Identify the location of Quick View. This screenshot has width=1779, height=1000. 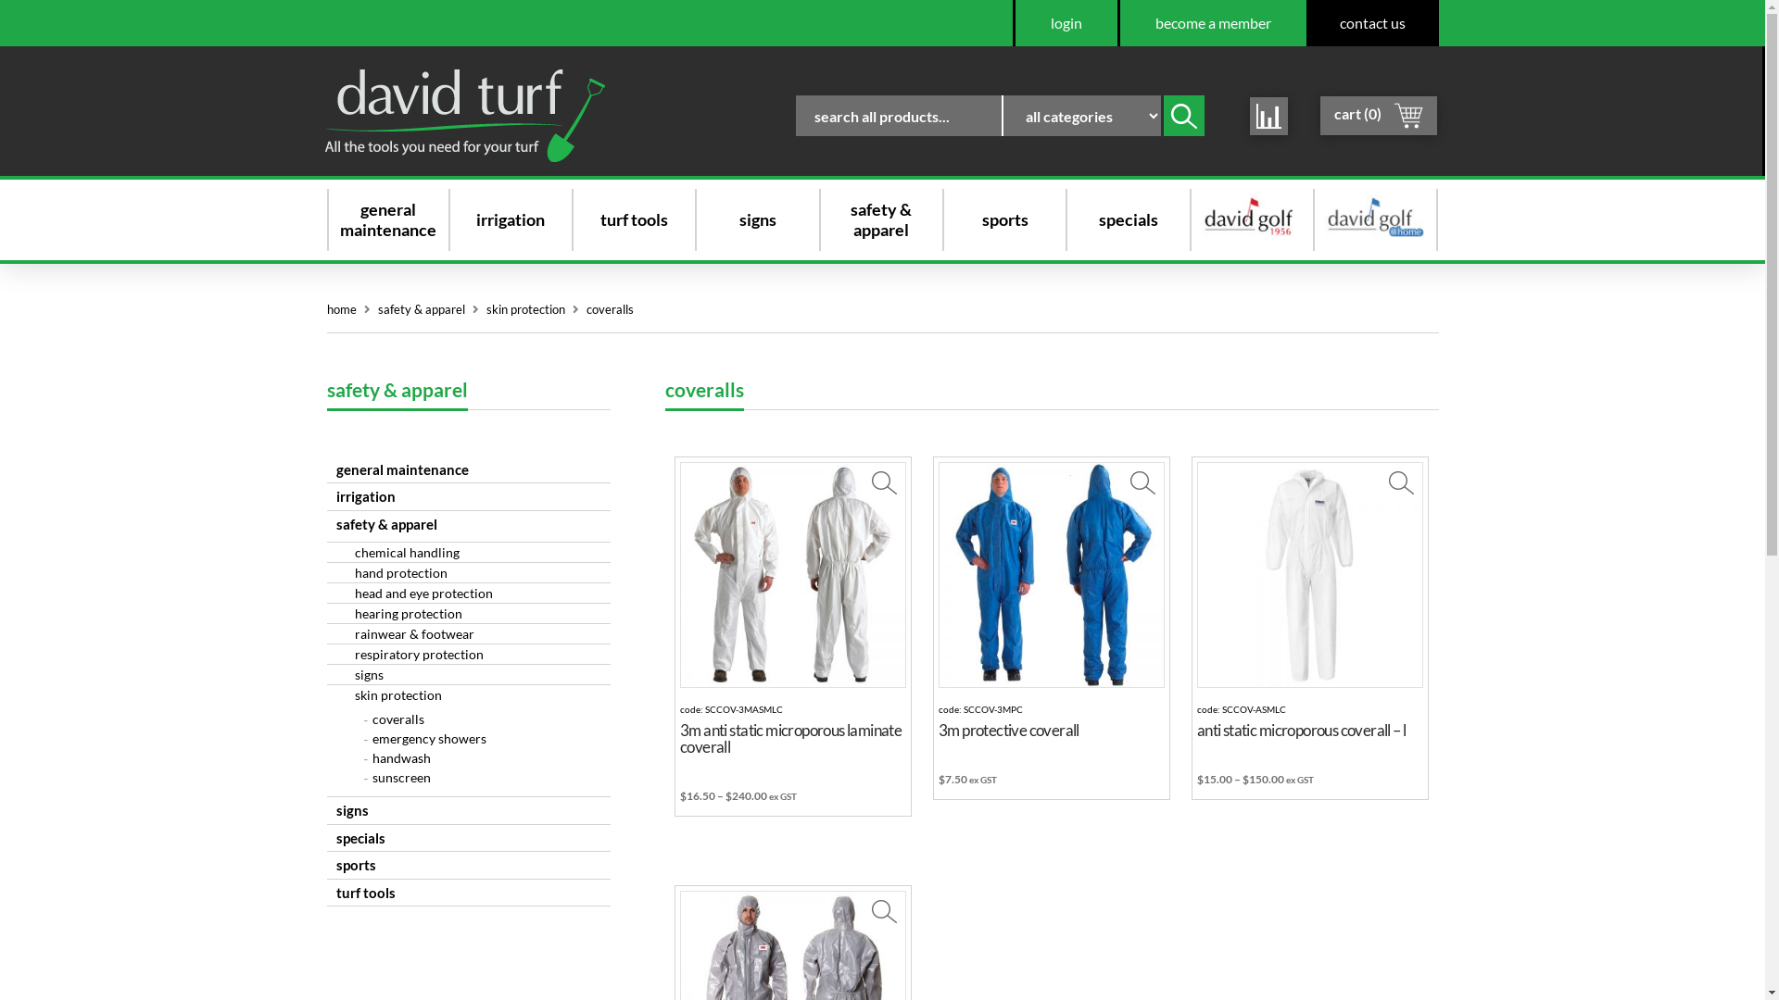
(884, 911).